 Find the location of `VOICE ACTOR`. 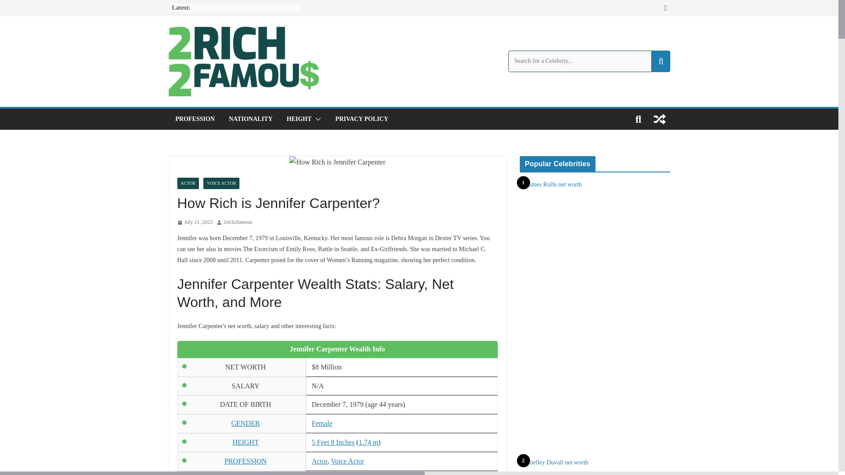

VOICE ACTOR is located at coordinates (221, 183).